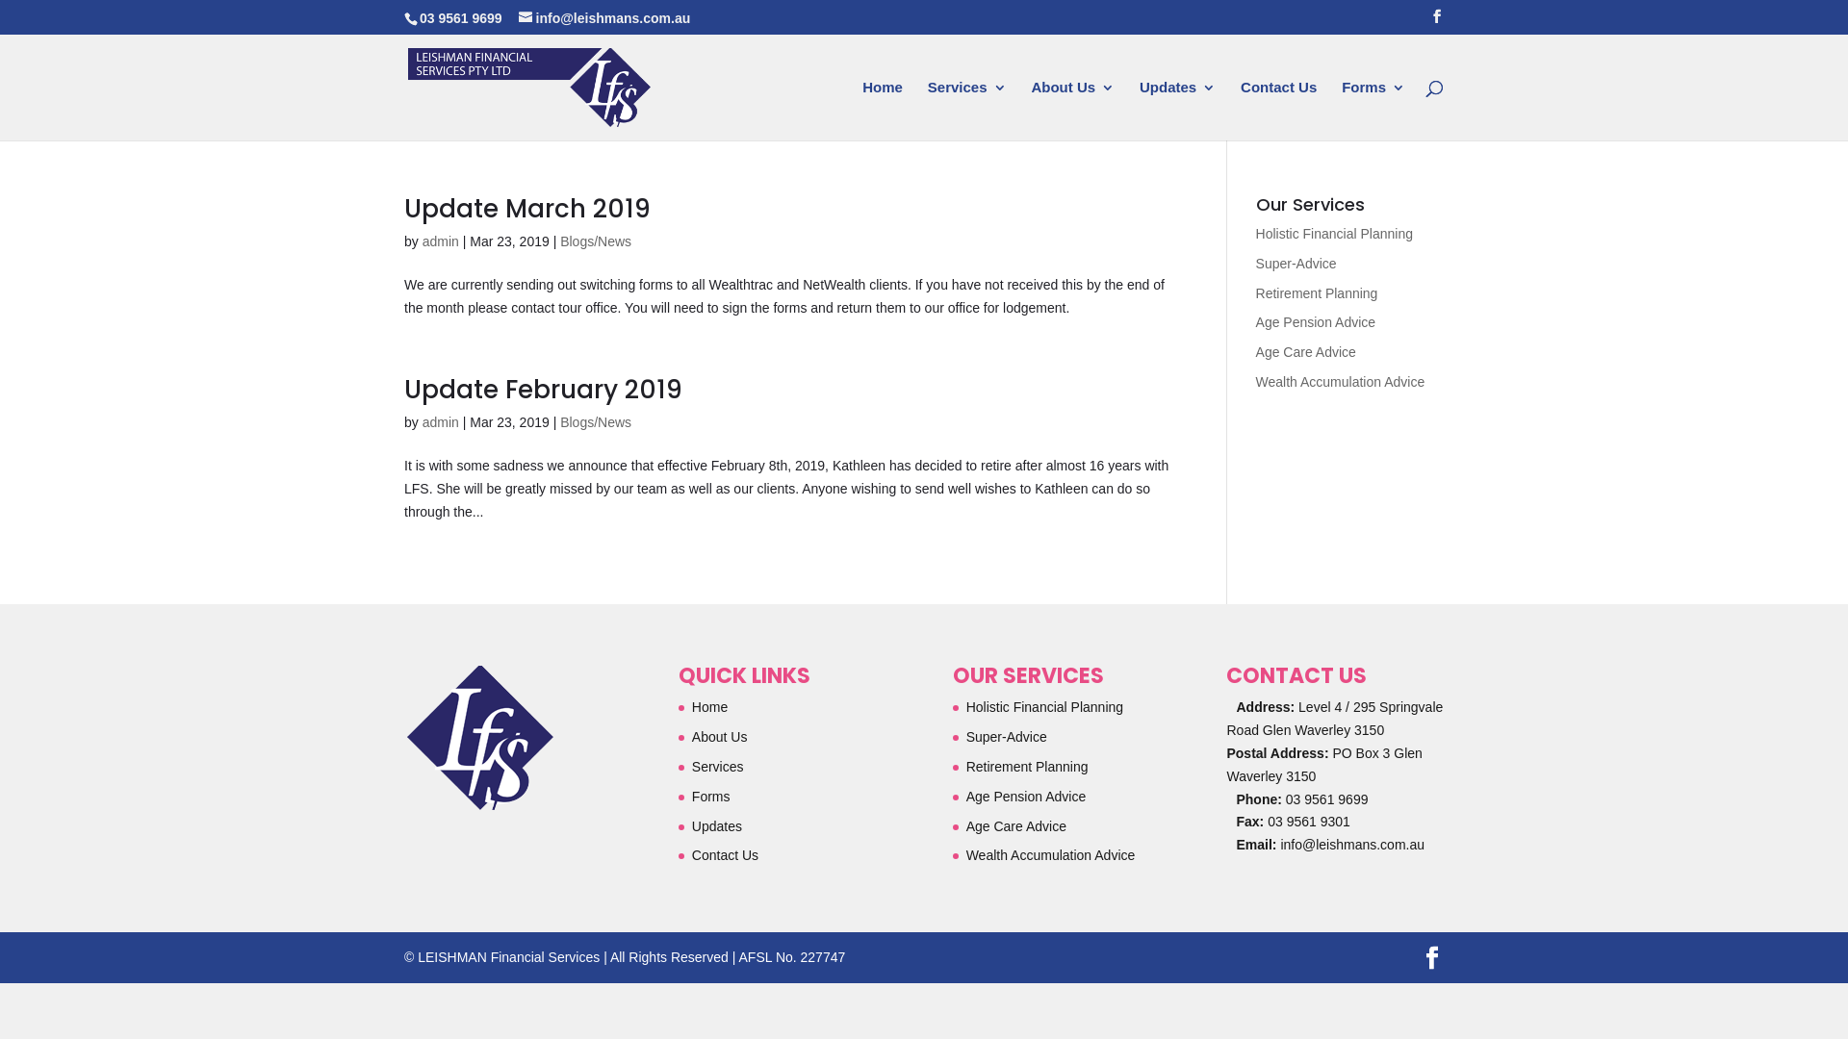 Image resolution: width=1848 pixels, height=1039 pixels. Describe the element at coordinates (883, 111) in the screenshot. I see `Home` at that location.